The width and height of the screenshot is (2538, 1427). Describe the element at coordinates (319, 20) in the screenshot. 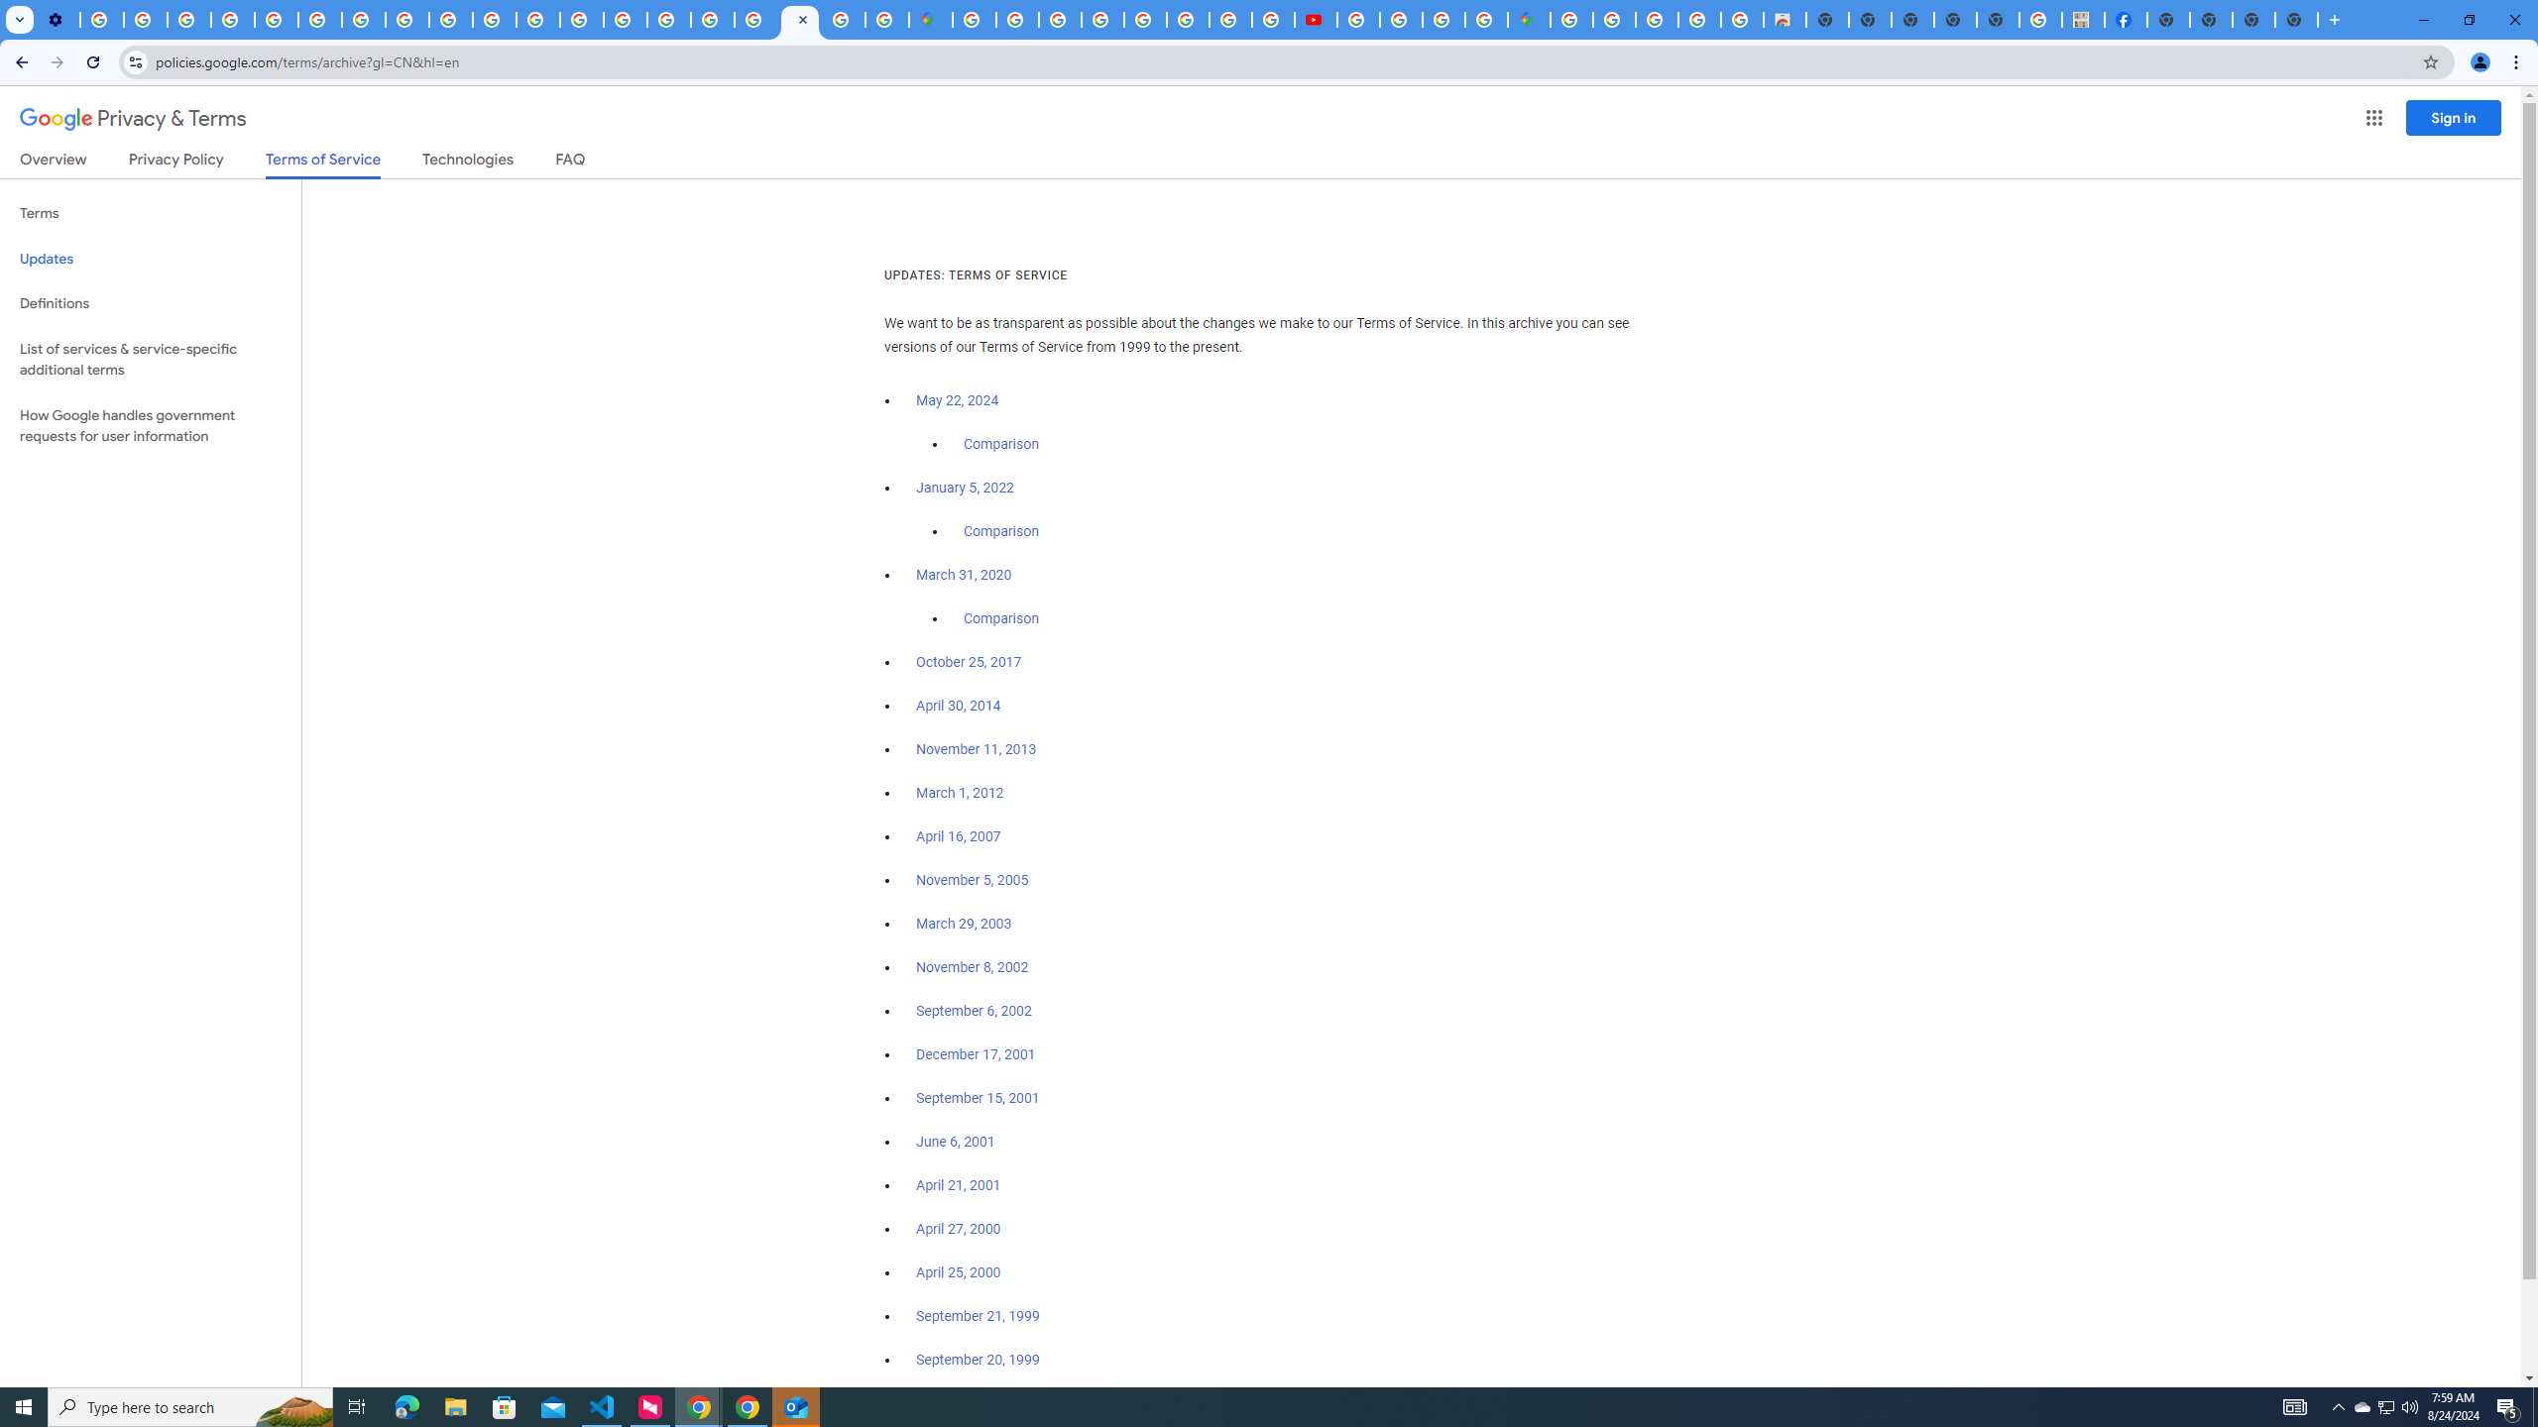

I see `YouTube` at that location.